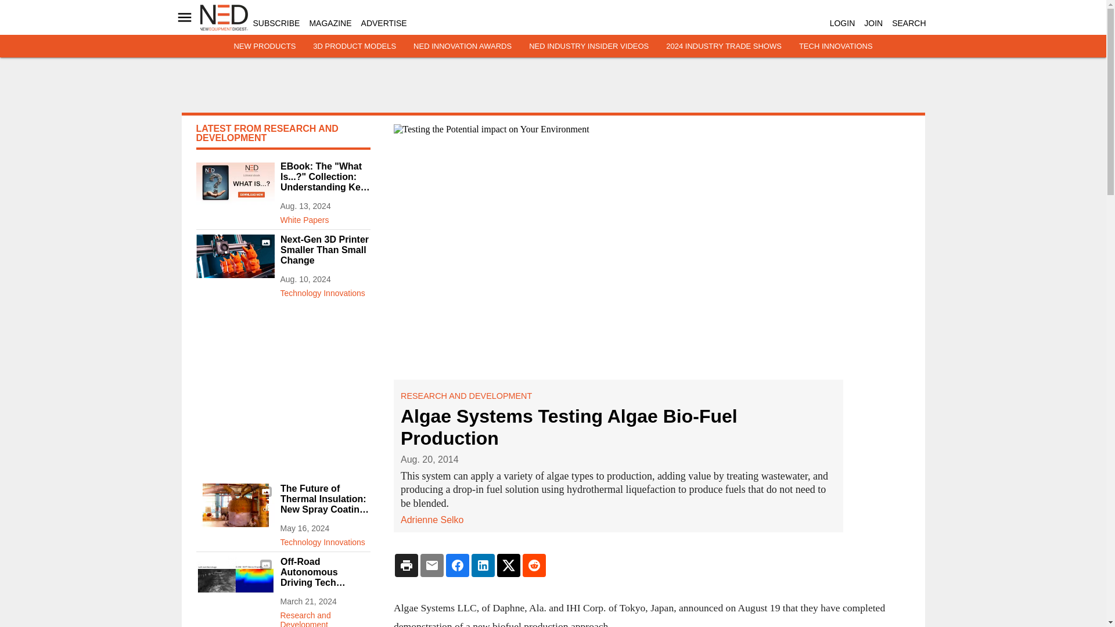 Image resolution: width=1115 pixels, height=627 pixels. Describe the element at coordinates (325, 217) in the screenshot. I see `White Papers` at that location.